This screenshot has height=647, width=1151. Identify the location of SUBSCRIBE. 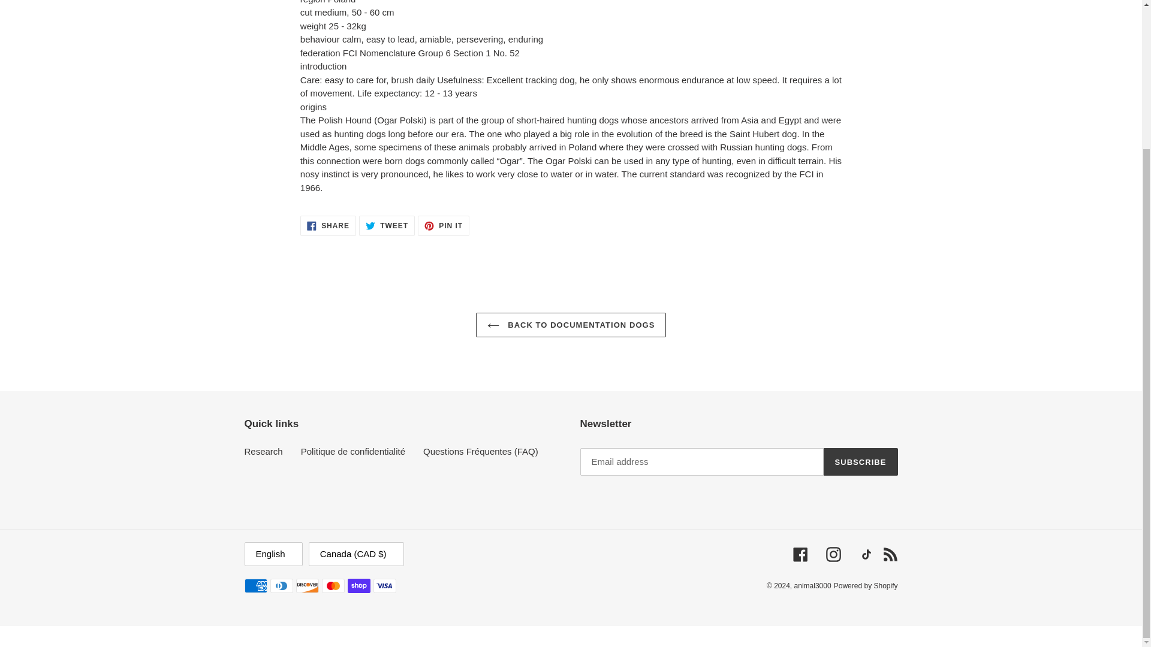
(387, 225).